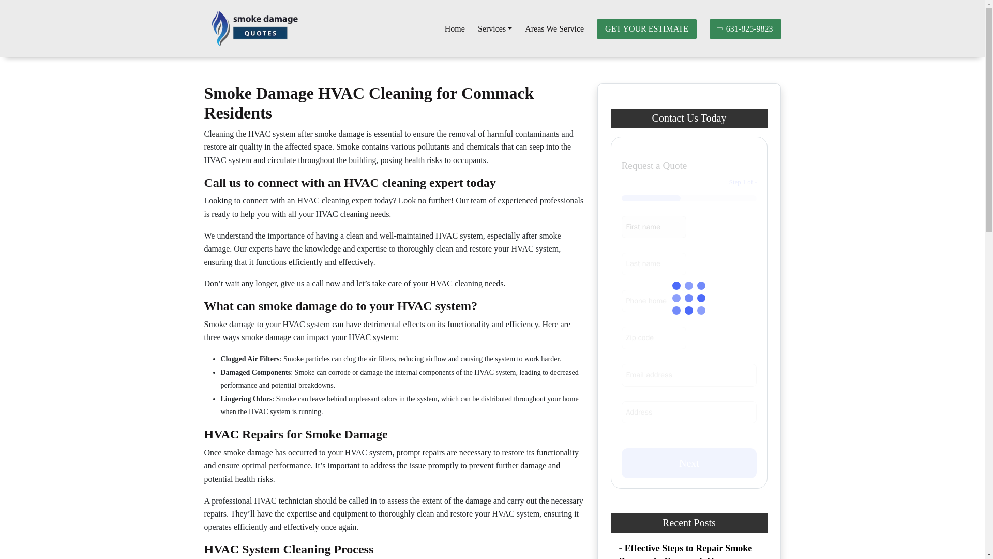 Image resolution: width=993 pixels, height=559 pixels. What do you see at coordinates (494, 28) in the screenshot?
I see `Services` at bounding box center [494, 28].